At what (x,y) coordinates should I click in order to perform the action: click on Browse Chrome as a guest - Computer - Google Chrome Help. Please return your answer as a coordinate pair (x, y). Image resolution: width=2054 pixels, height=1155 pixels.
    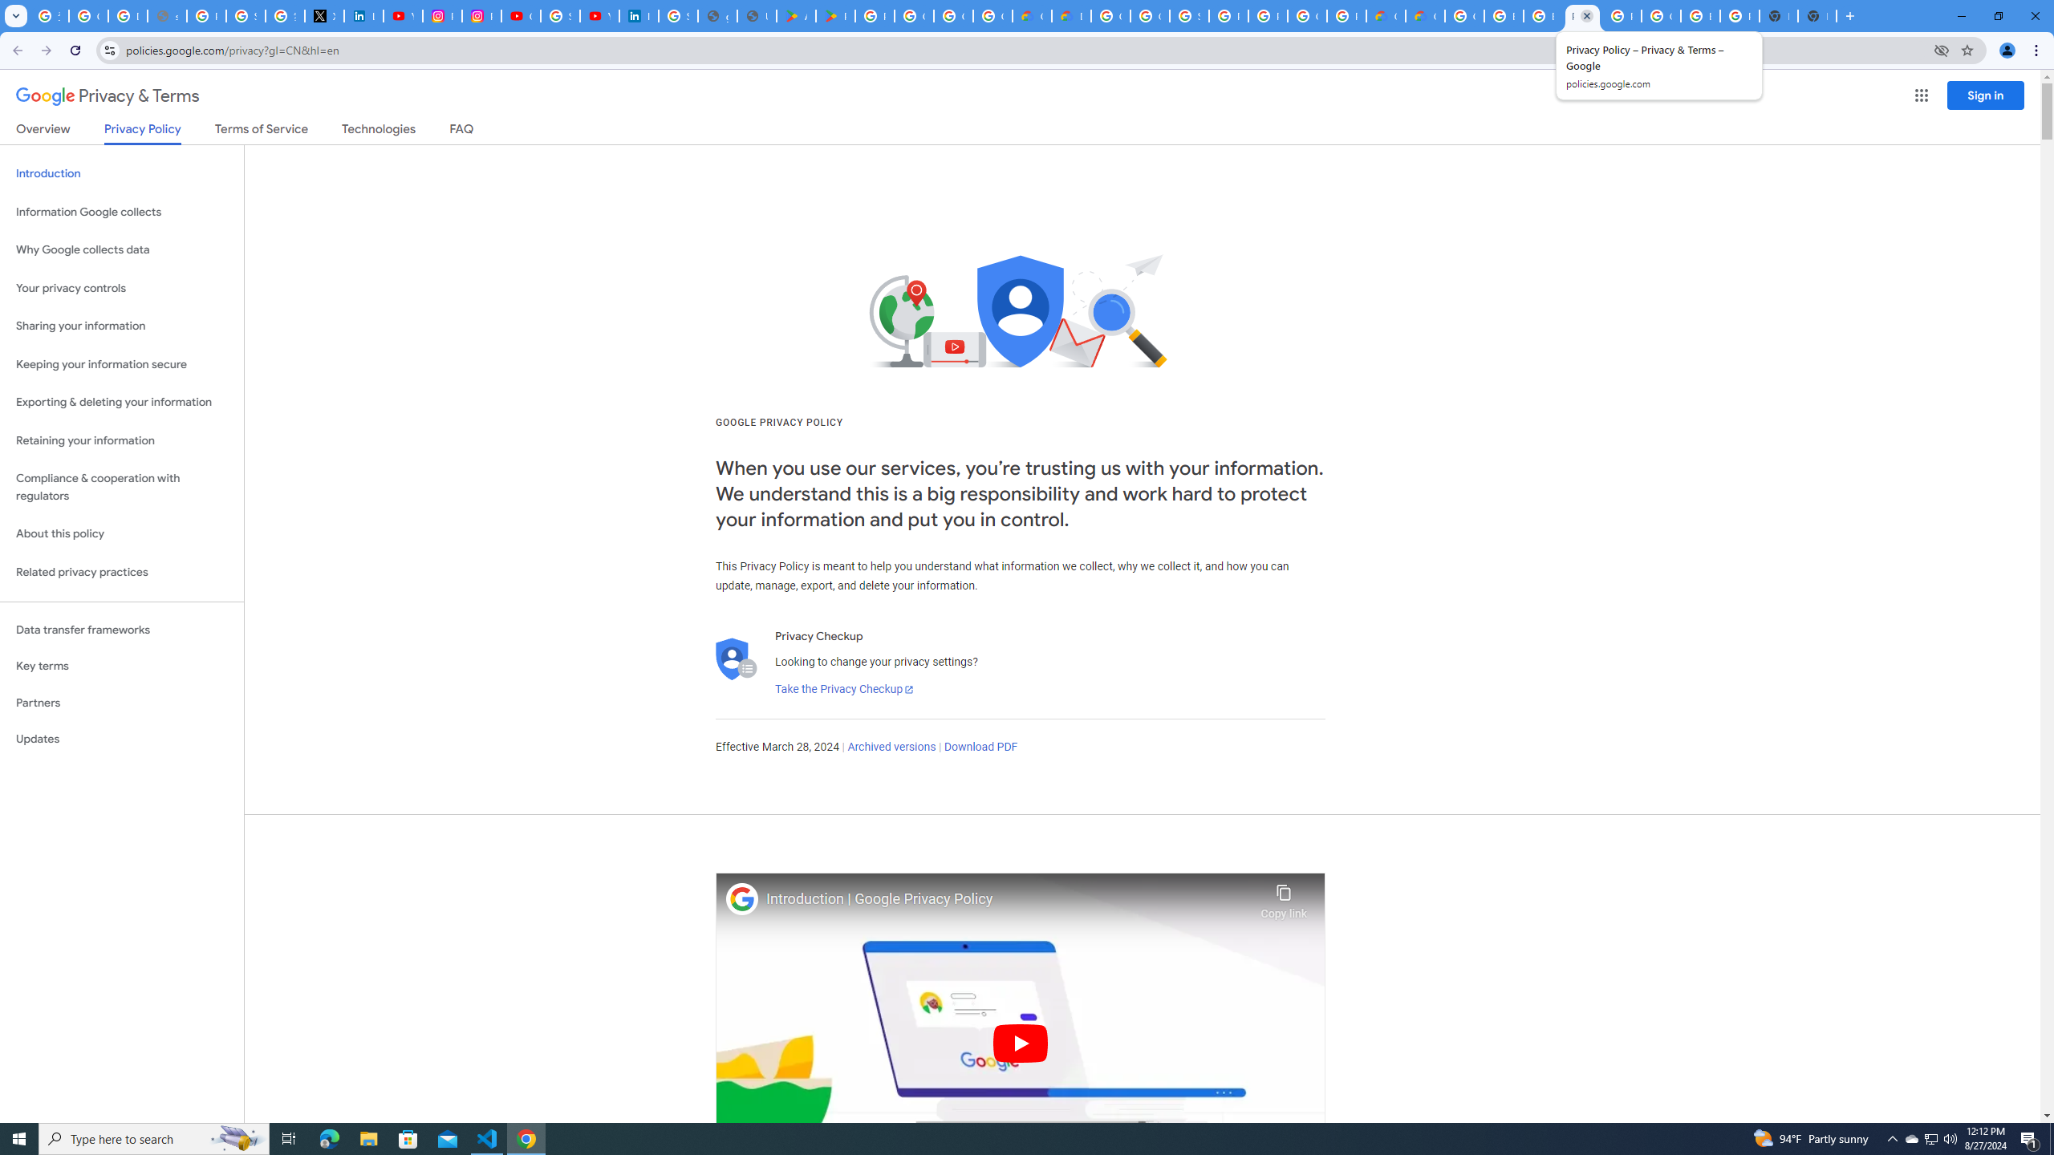
    Looking at the image, I should click on (1504, 16).